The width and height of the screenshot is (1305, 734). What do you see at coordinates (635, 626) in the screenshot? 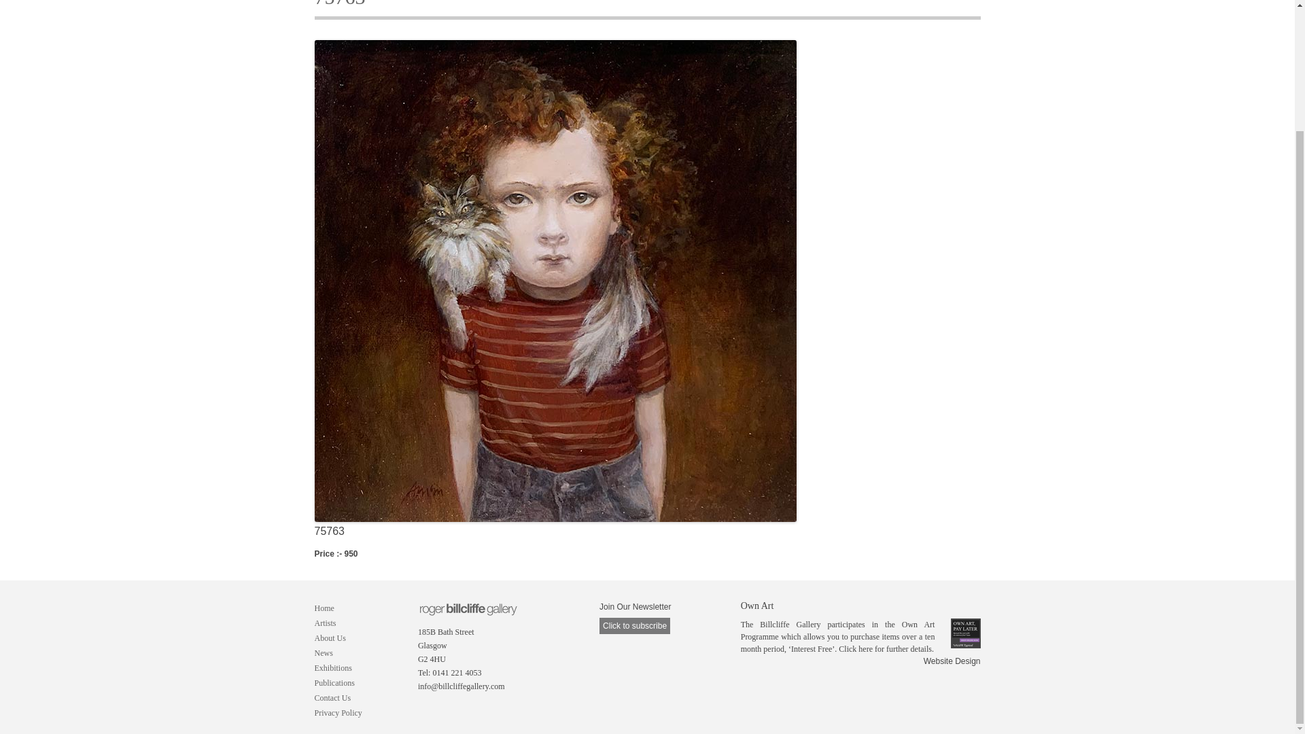
I see `Click to subscribe` at bounding box center [635, 626].